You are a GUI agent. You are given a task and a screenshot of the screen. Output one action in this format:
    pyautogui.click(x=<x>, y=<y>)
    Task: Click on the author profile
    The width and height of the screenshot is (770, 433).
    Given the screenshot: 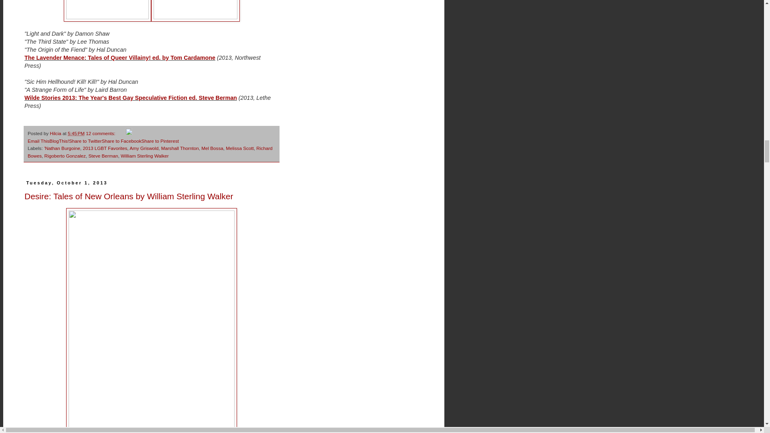 What is the action you would take?
    pyautogui.click(x=56, y=133)
    